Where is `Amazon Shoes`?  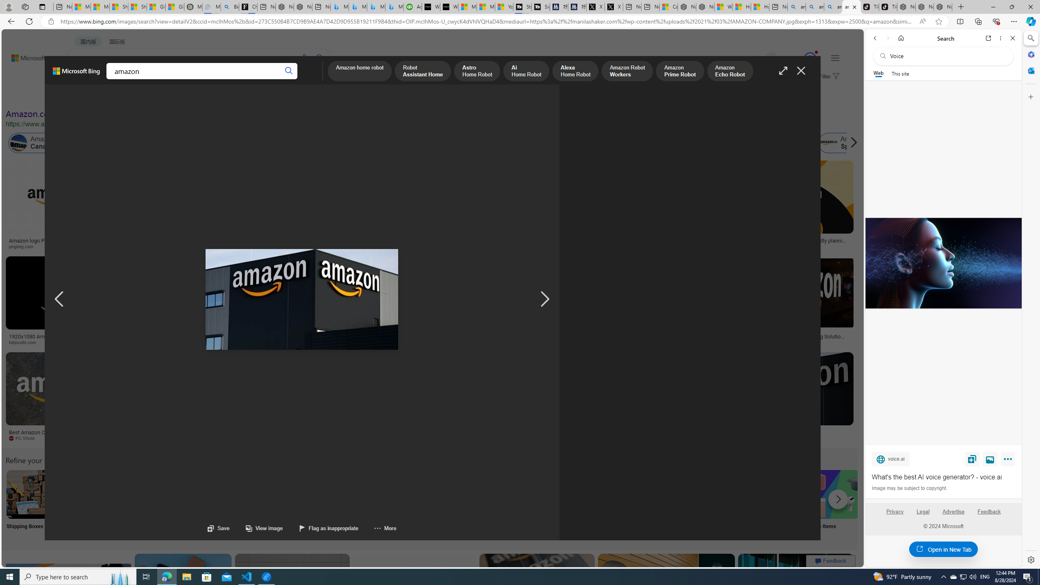 Amazon Shoes is located at coordinates (771, 143).